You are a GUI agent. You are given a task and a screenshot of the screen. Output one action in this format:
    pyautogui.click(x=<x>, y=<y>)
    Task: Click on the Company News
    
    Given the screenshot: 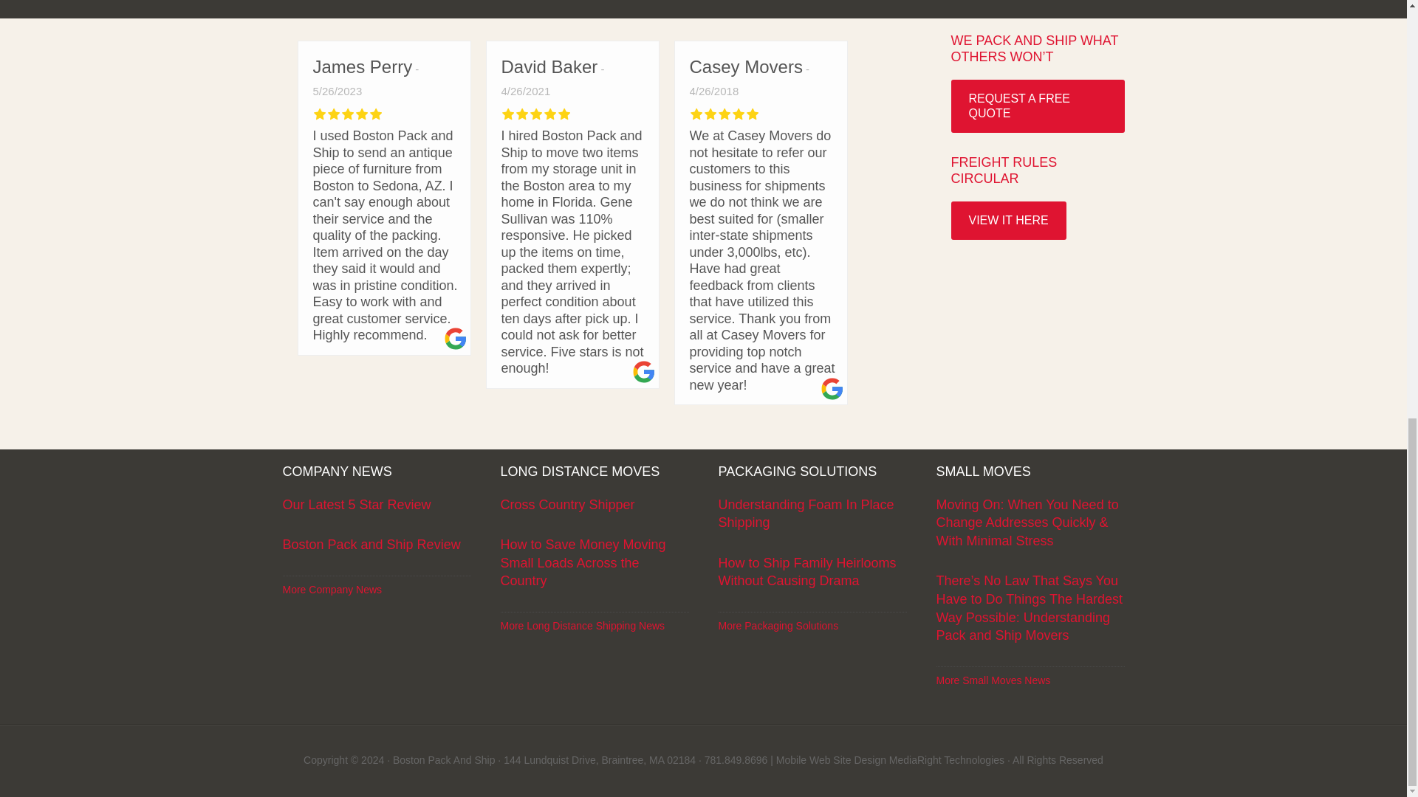 What is the action you would take?
    pyautogui.click(x=332, y=589)
    